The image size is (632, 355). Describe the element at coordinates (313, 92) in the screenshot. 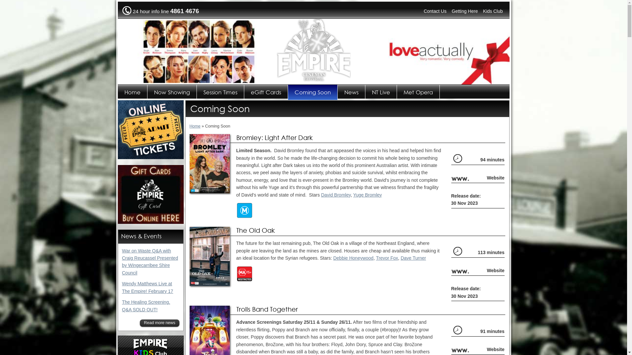

I see `Coming Soon` at that location.